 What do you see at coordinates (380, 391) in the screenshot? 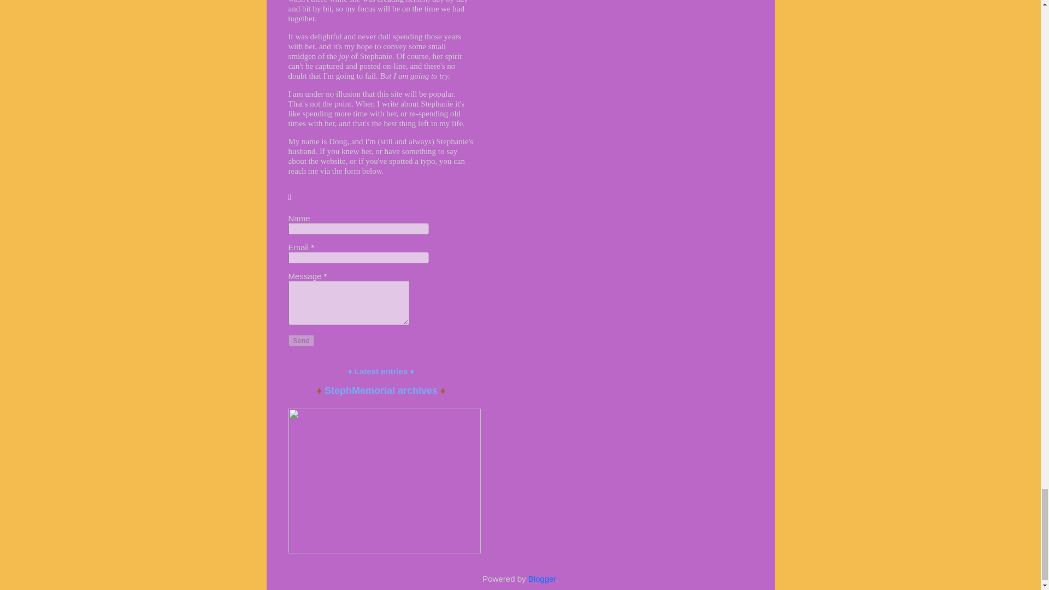
I see `StephMemorial archives` at bounding box center [380, 391].